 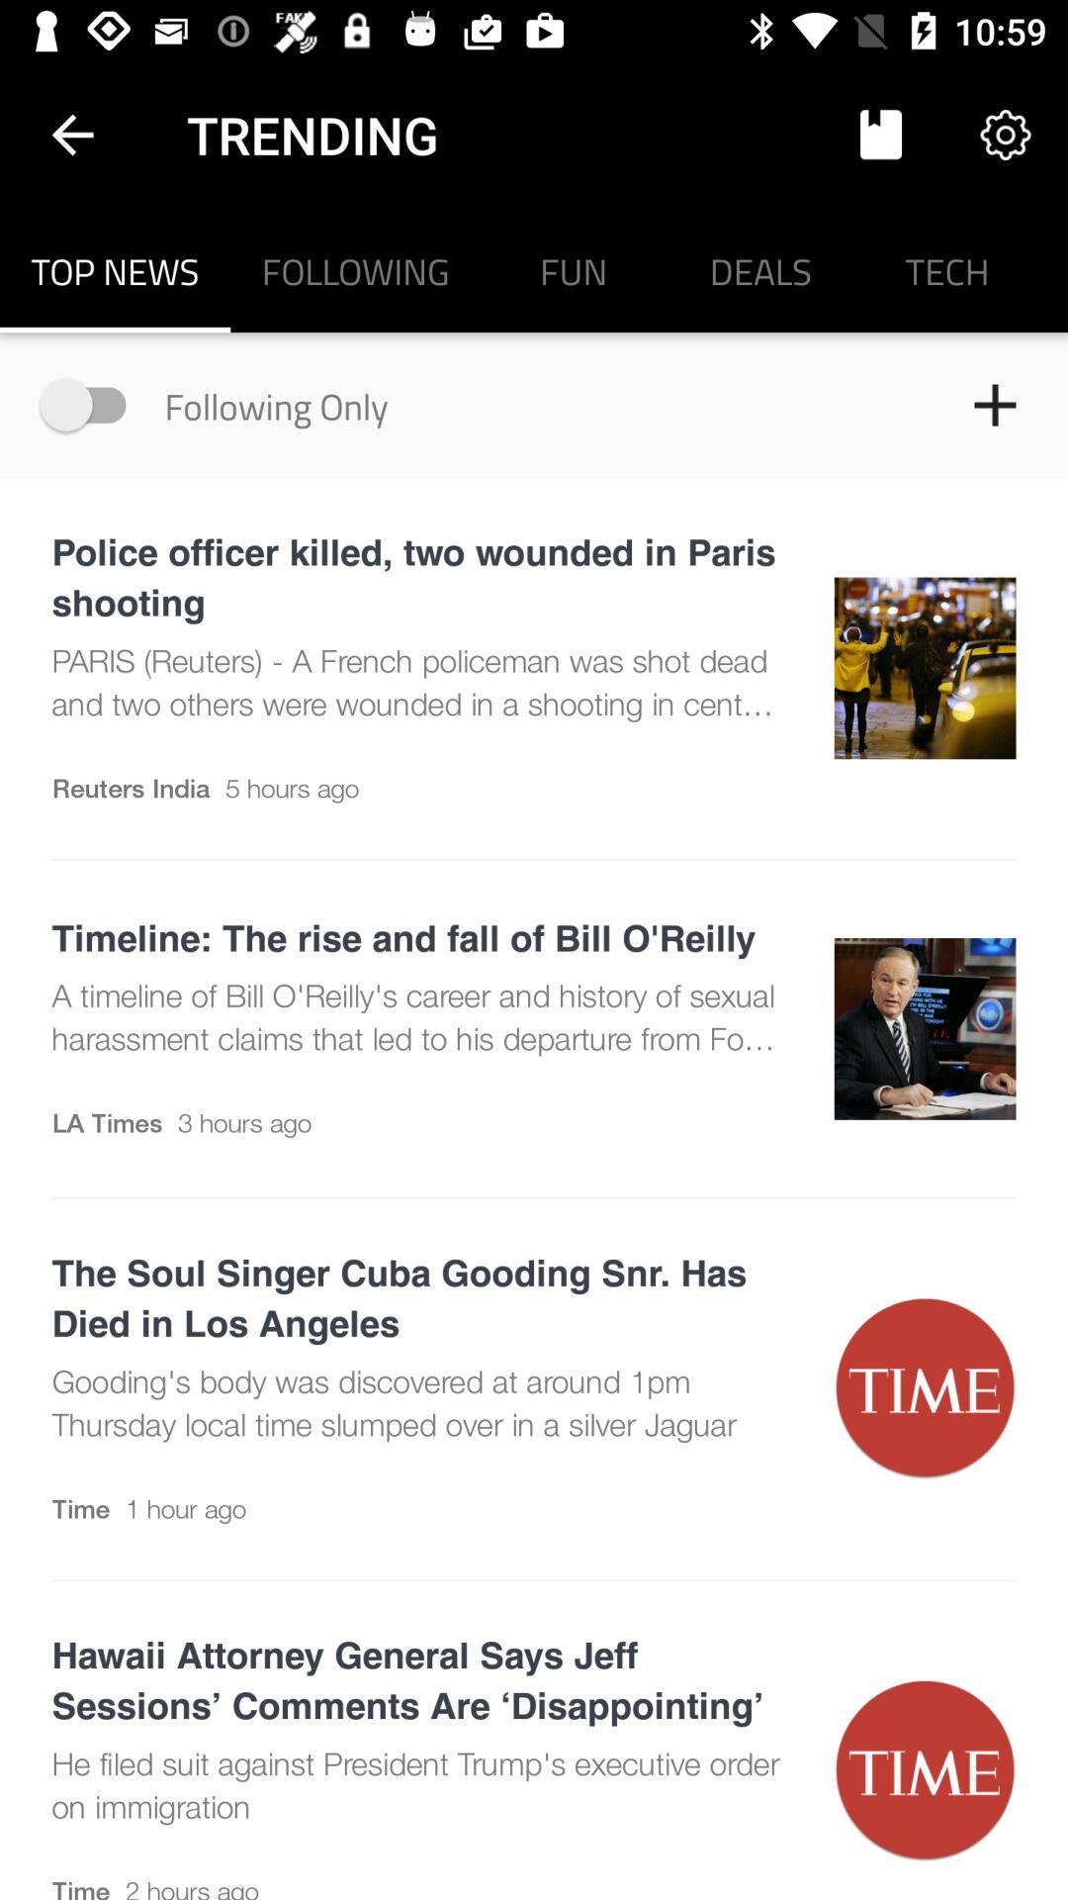 What do you see at coordinates (92, 404) in the screenshot?
I see `turn on following only` at bounding box center [92, 404].